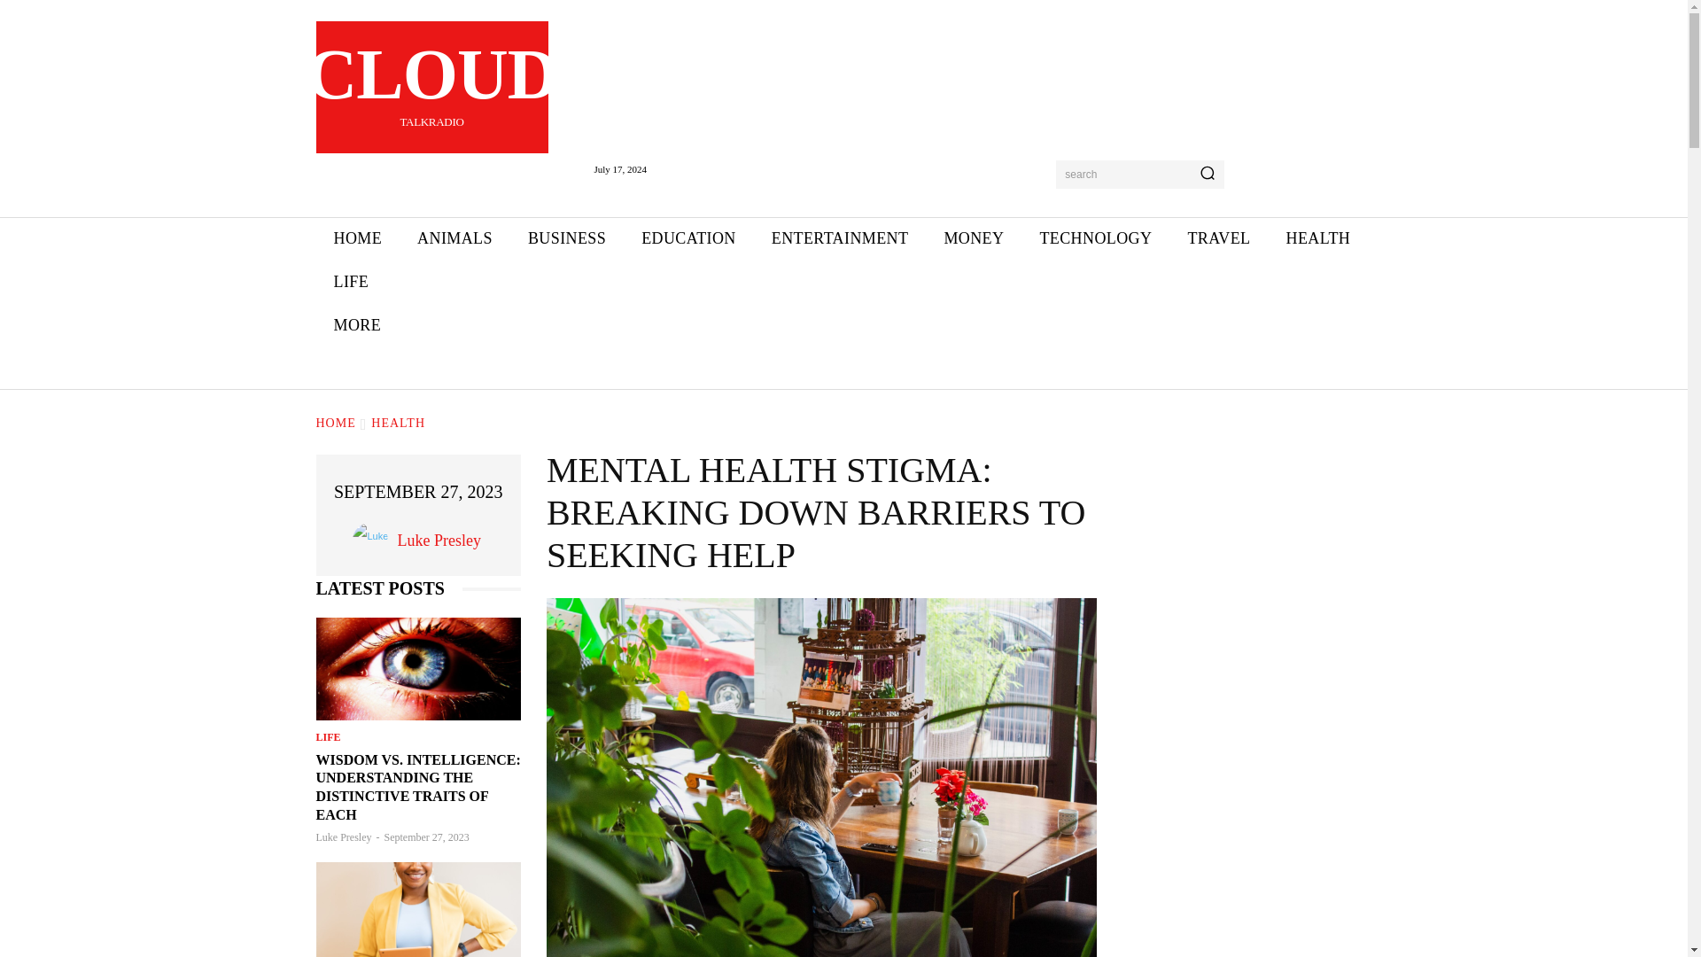 The height and width of the screenshot is (957, 1701). Describe the element at coordinates (350, 282) in the screenshot. I see `HEALTH` at that location.